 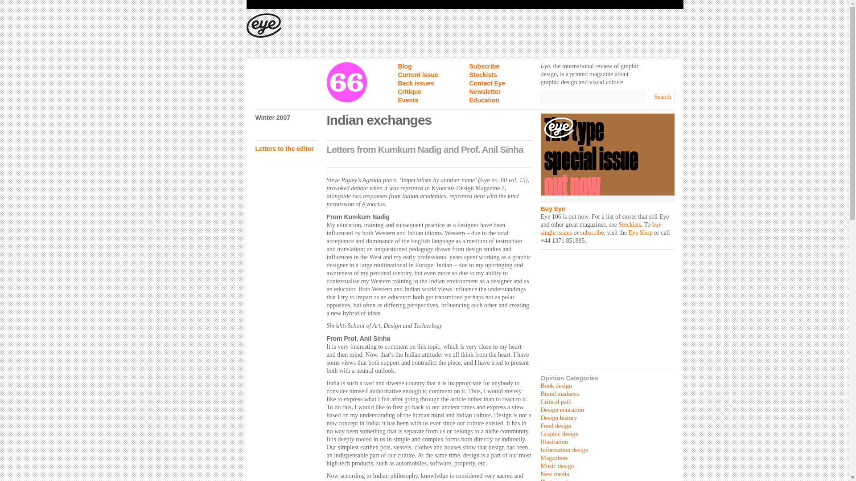 I want to click on Current issue, so click(x=417, y=75).